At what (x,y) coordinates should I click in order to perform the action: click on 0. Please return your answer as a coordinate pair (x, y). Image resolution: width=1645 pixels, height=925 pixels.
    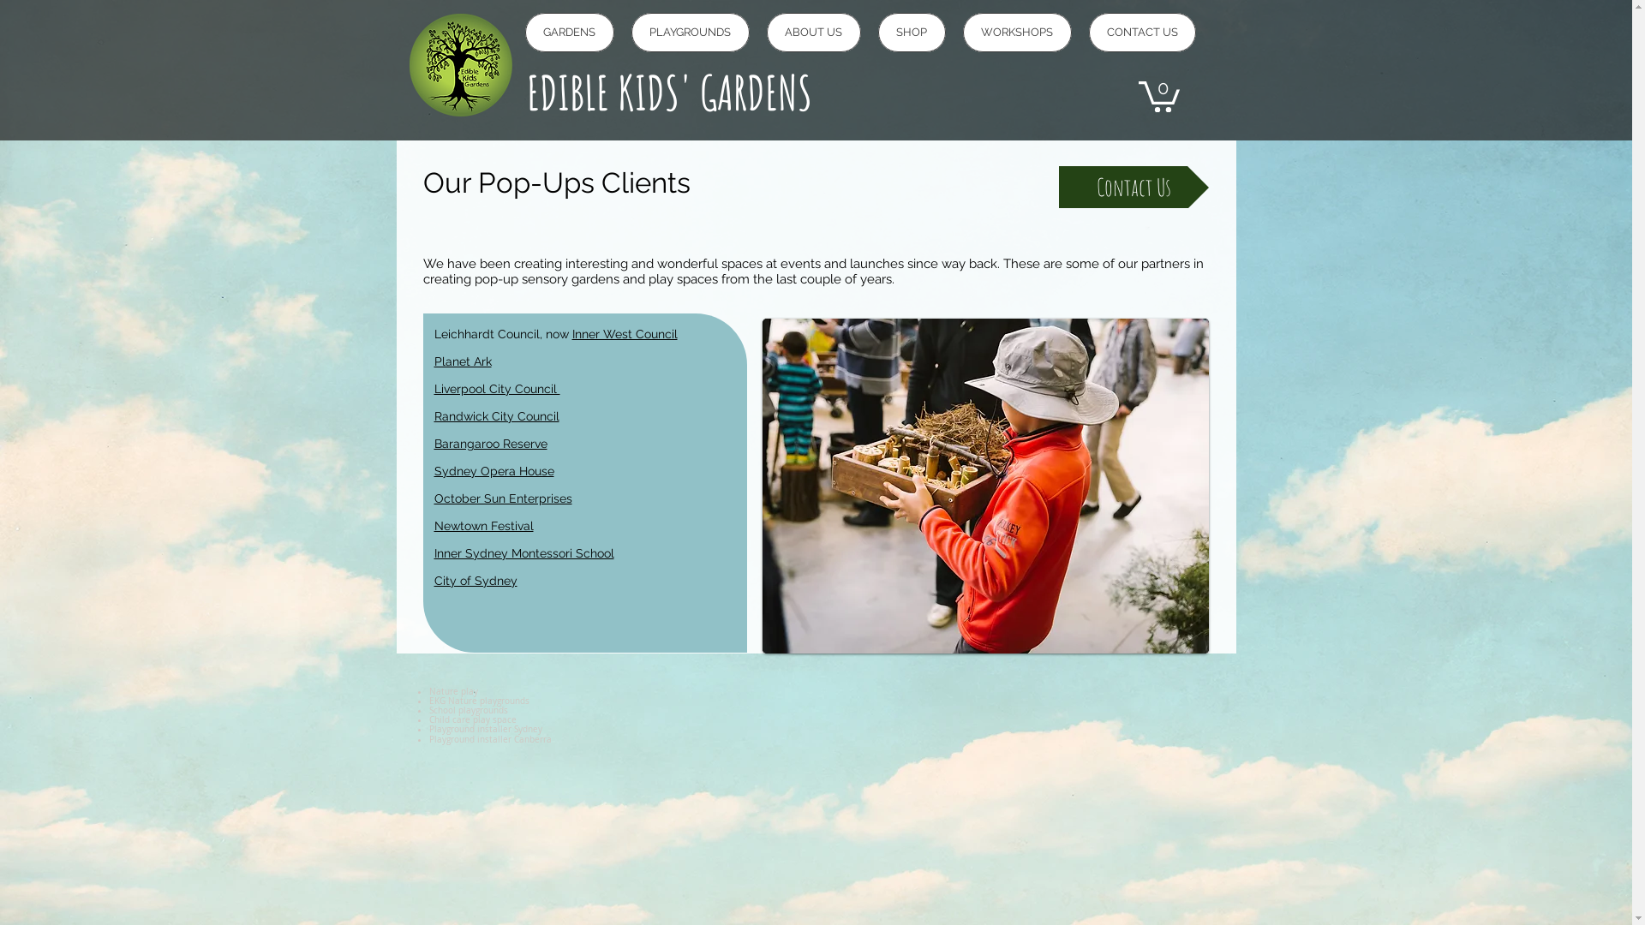
    Looking at the image, I should click on (1158, 95).